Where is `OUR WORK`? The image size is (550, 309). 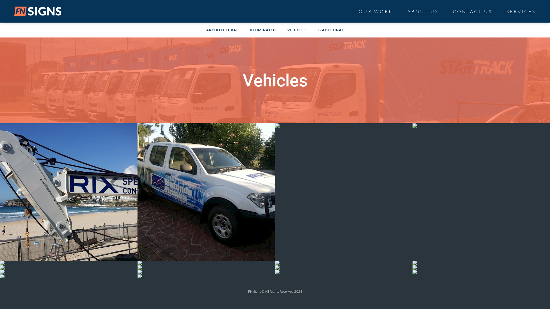
OUR WORK is located at coordinates (376, 10).